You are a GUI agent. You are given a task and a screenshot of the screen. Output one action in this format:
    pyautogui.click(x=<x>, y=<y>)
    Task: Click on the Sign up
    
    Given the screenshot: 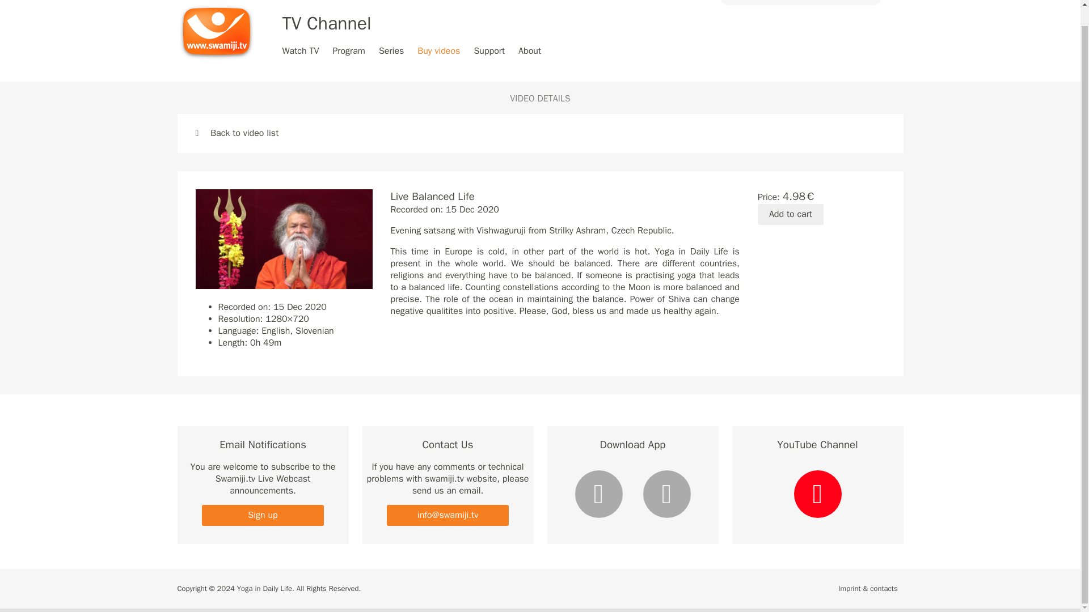 What is the action you would take?
    pyautogui.click(x=262, y=515)
    